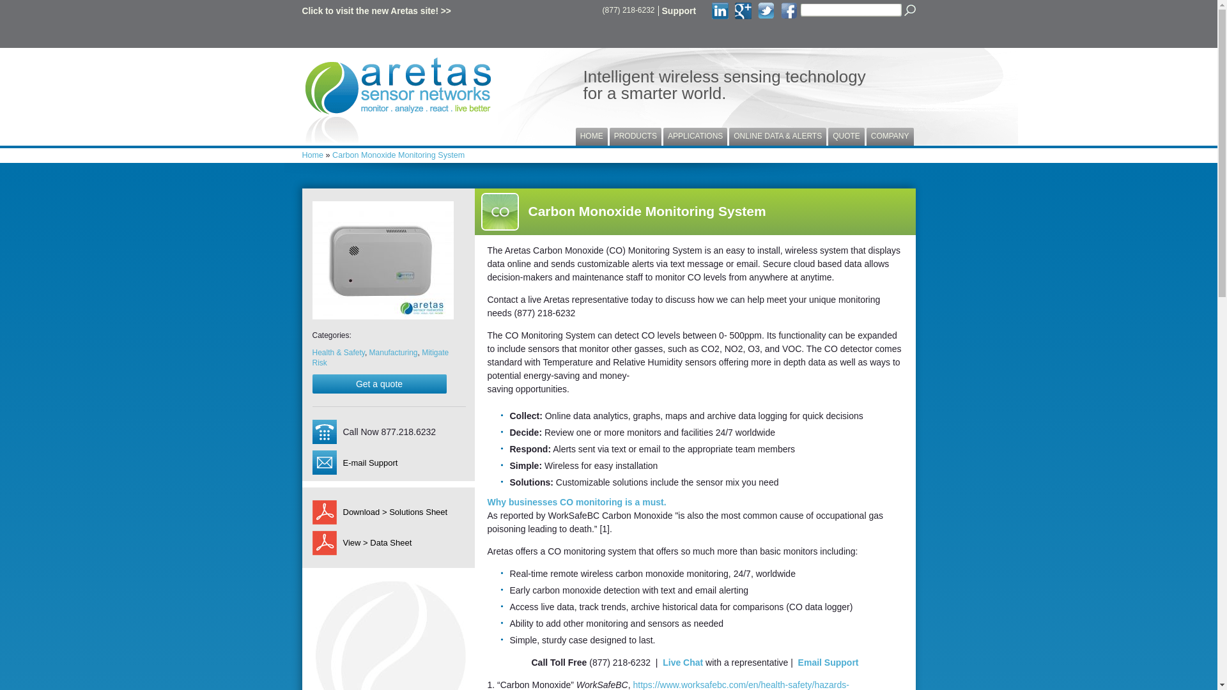 The height and width of the screenshot is (690, 1227). I want to click on Email Support, so click(828, 663).